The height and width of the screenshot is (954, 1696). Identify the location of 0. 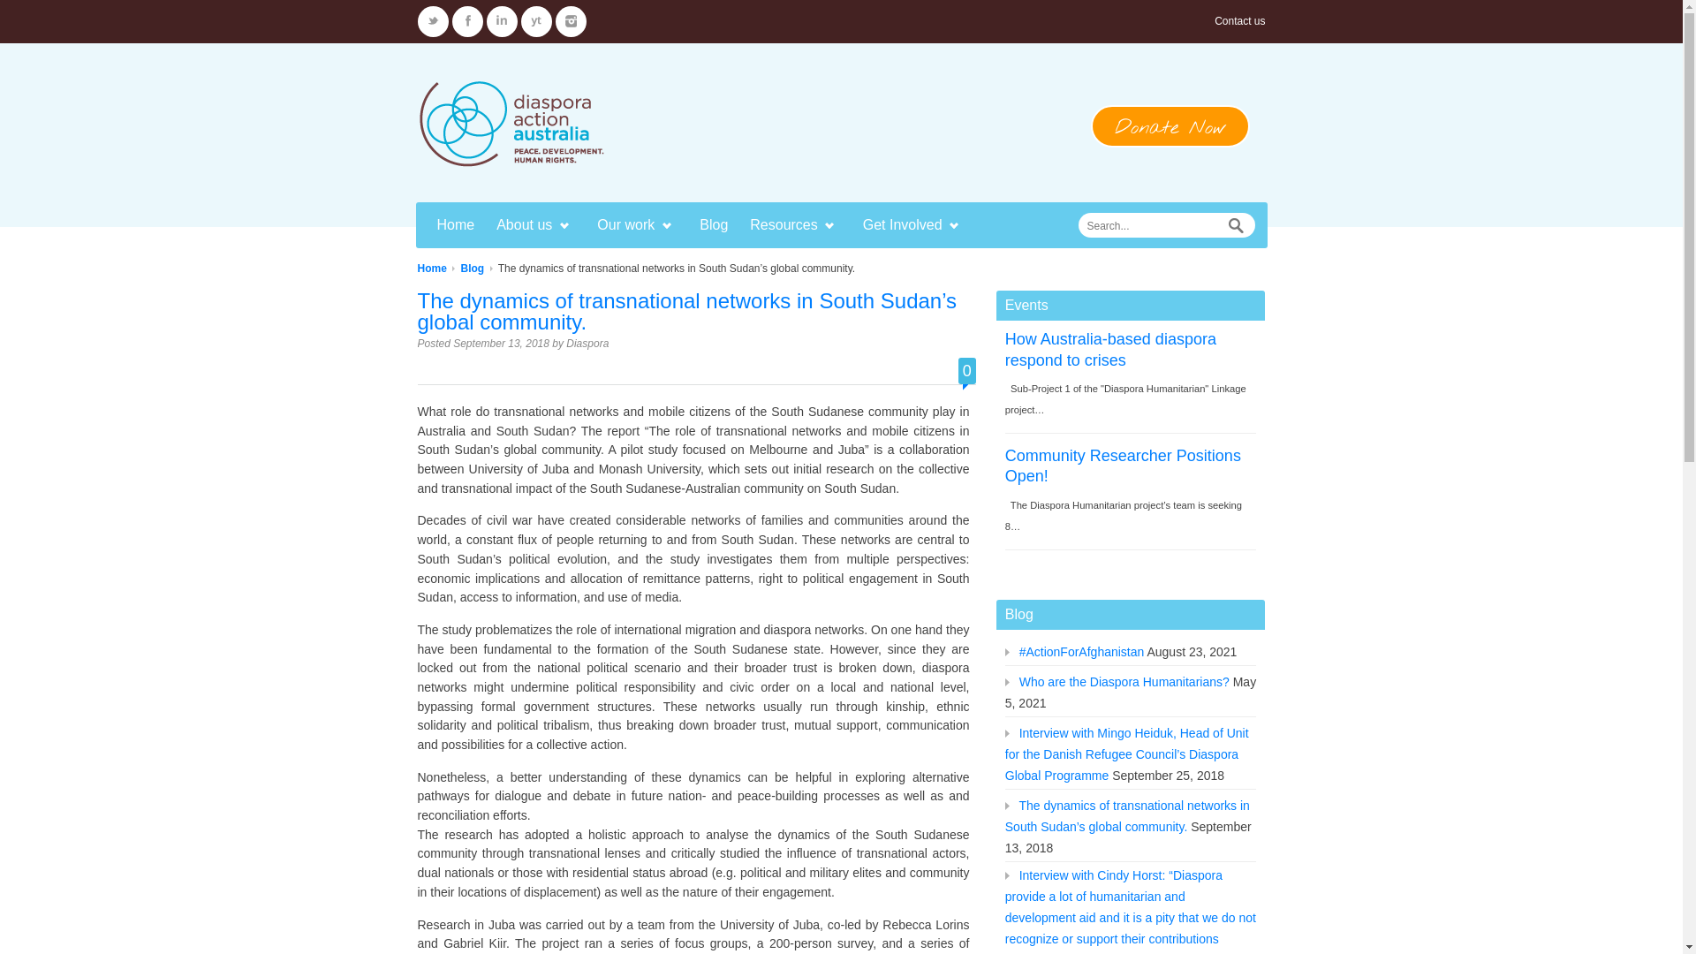
(967, 371).